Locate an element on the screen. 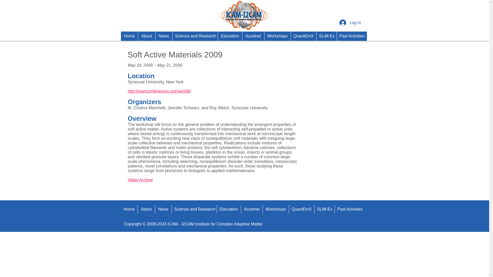  Log In is located at coordinates (350, 23).